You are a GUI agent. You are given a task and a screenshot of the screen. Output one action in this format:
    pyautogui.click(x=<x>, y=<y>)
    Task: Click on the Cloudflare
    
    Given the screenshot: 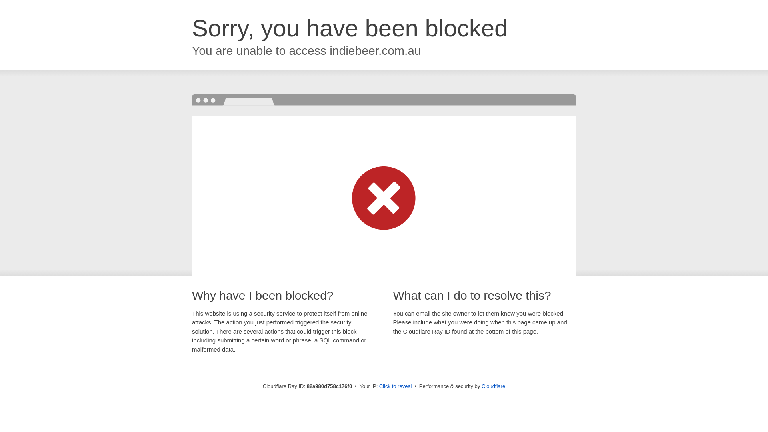 What is the action you would take?
    pyautogui.click(x=494, y=386)
    